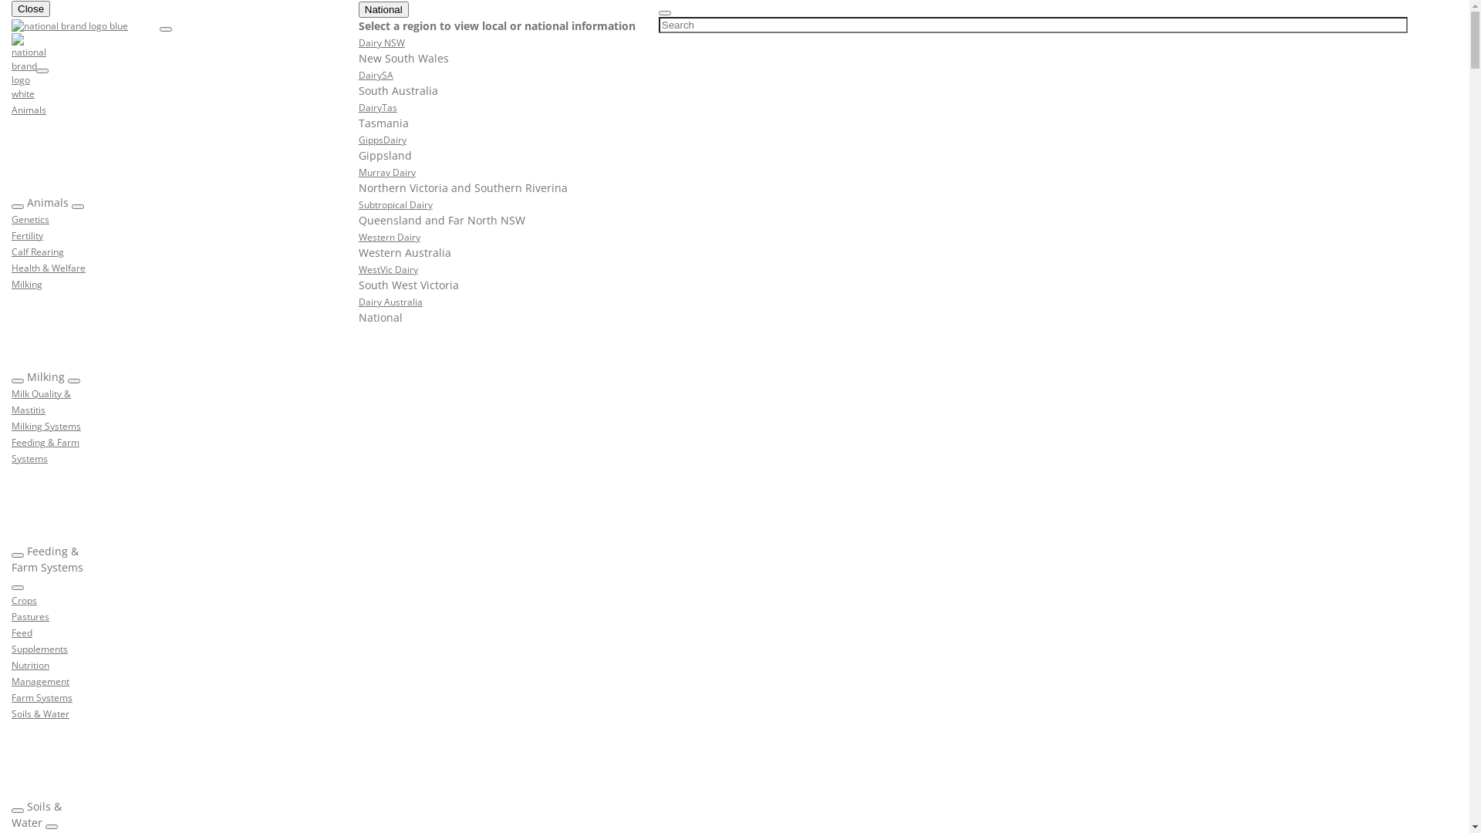 The image size is (1481, 833). What do you see at coordinates (396, 204) in the screenshot?
I see `Subtropical Dairy` at bounding box center [396, 204].